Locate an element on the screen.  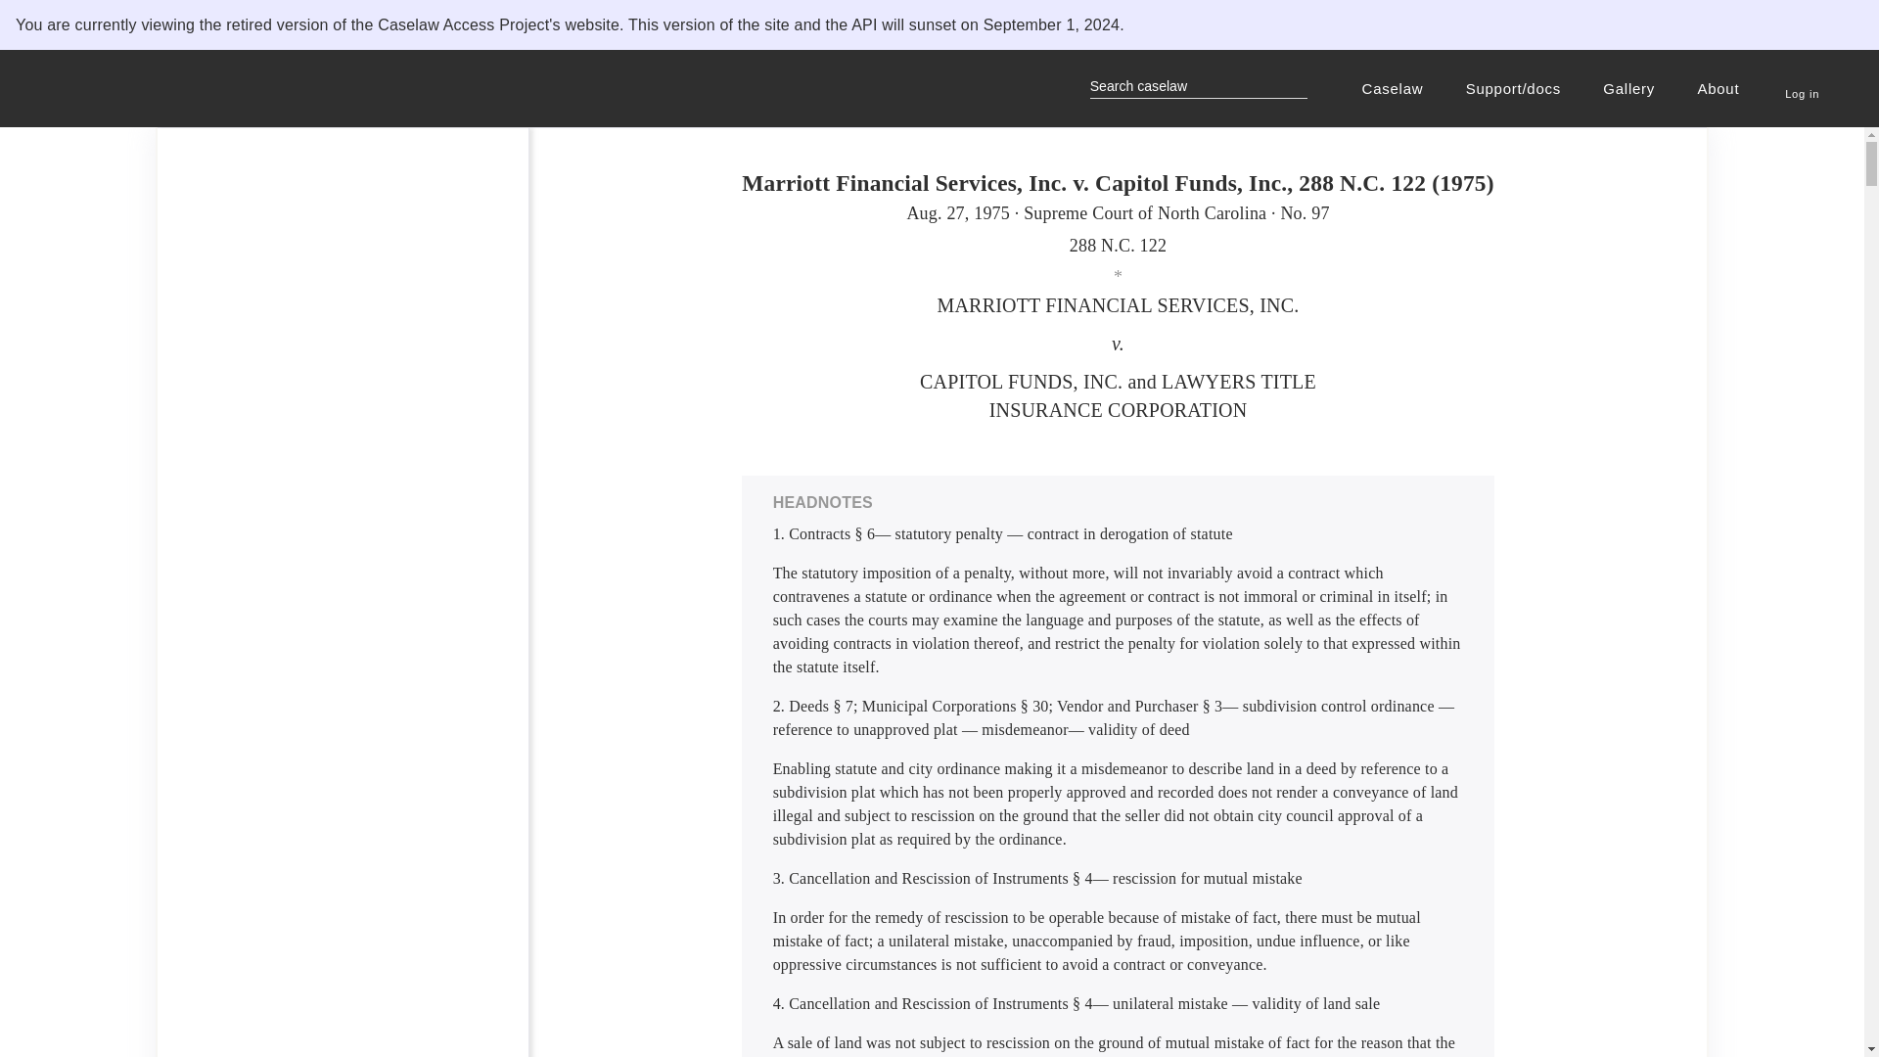
Gallery is located at coordinates (1631, 88).